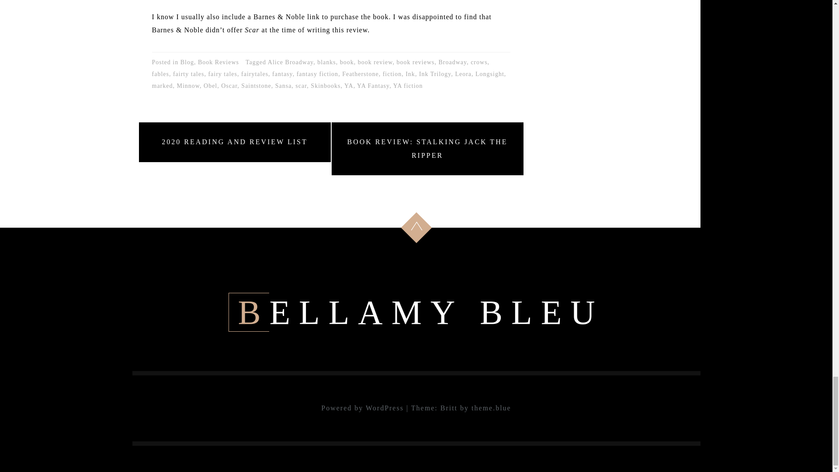 This screenshot has height=472, width=839. I want to click on crows, so click(479, 62).